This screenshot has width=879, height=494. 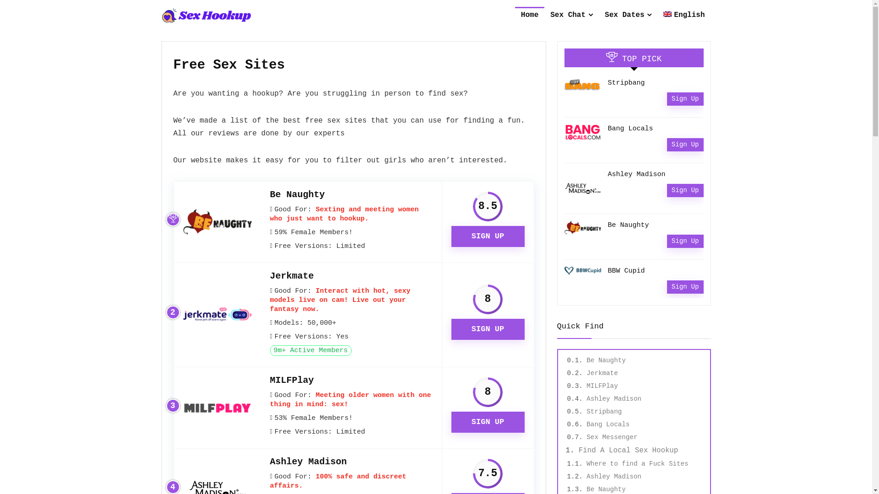 I want to click on Sex Chat, so click(x=571, y=16).